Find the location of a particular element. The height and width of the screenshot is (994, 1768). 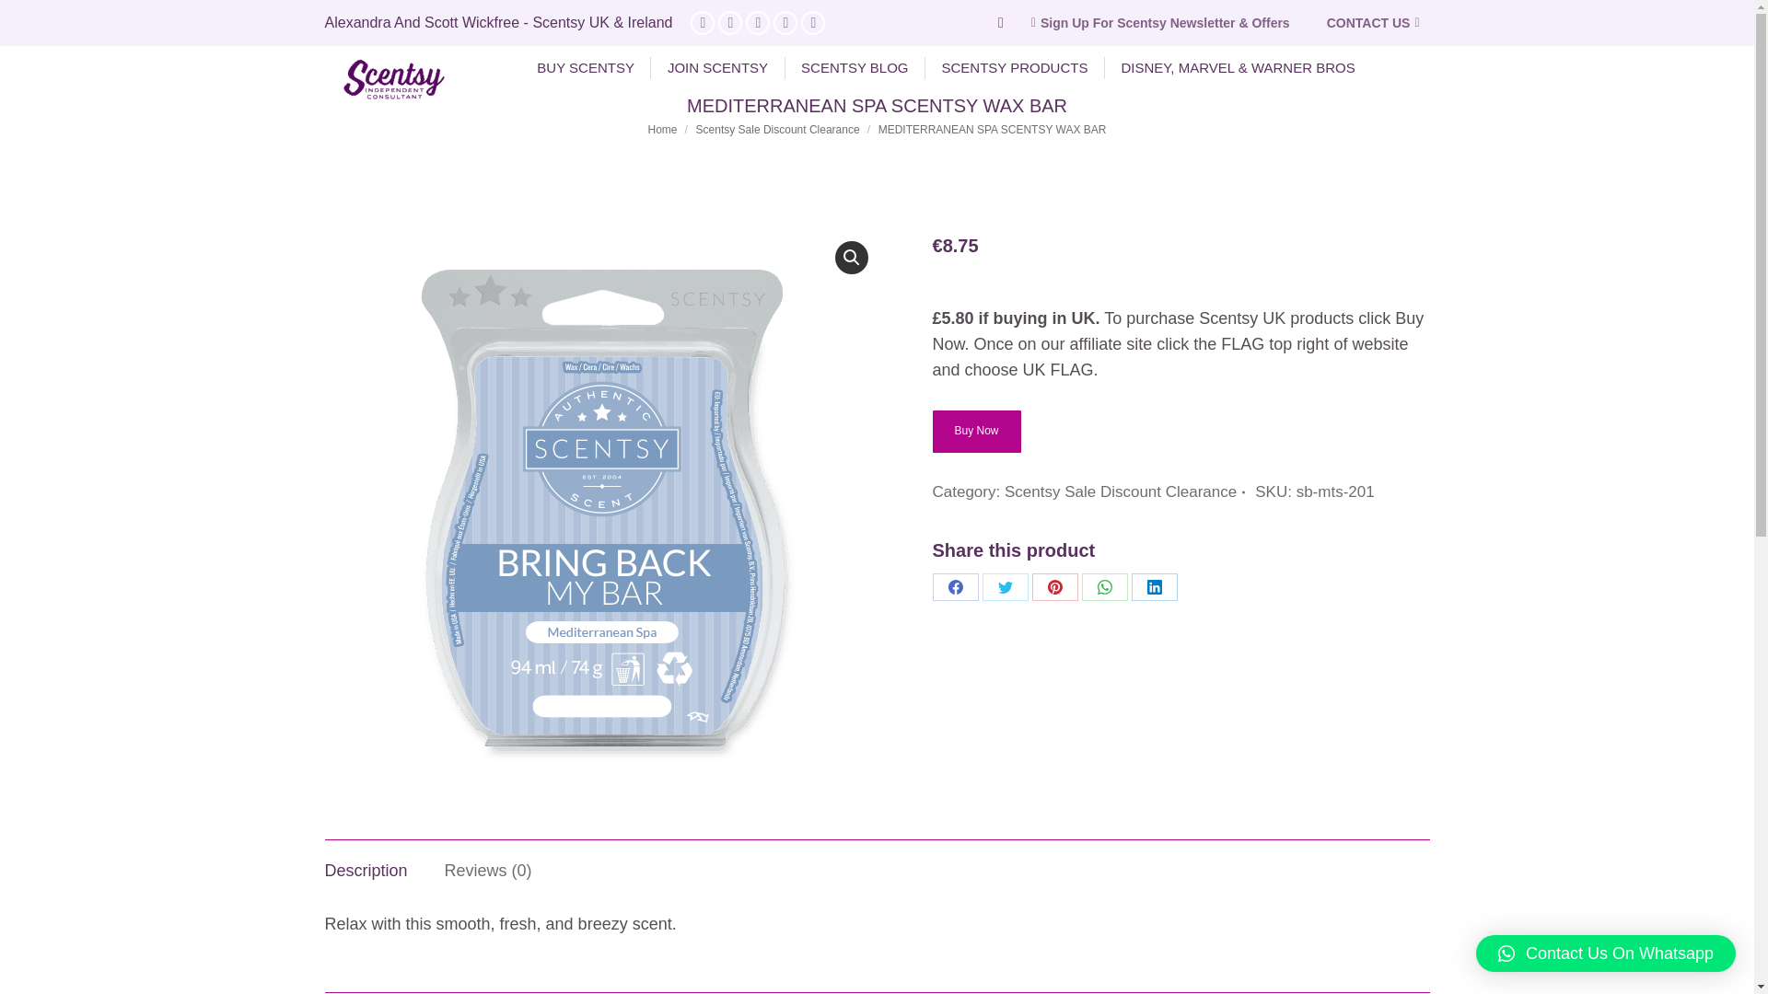

Instagram page opens in new window is located at coordinates (785, 22).